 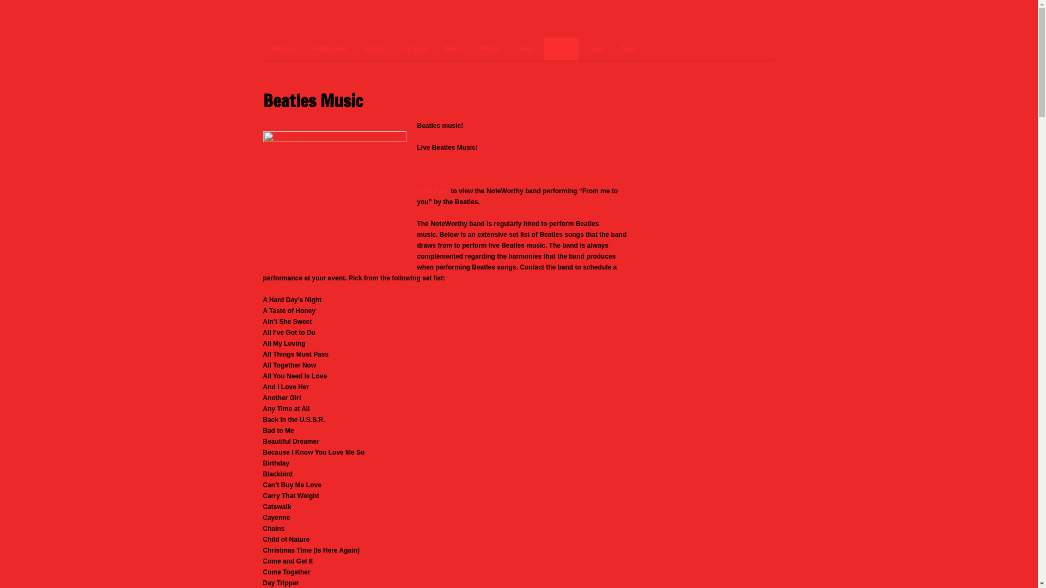 I want to click on About us, so click(x=282, y=49).